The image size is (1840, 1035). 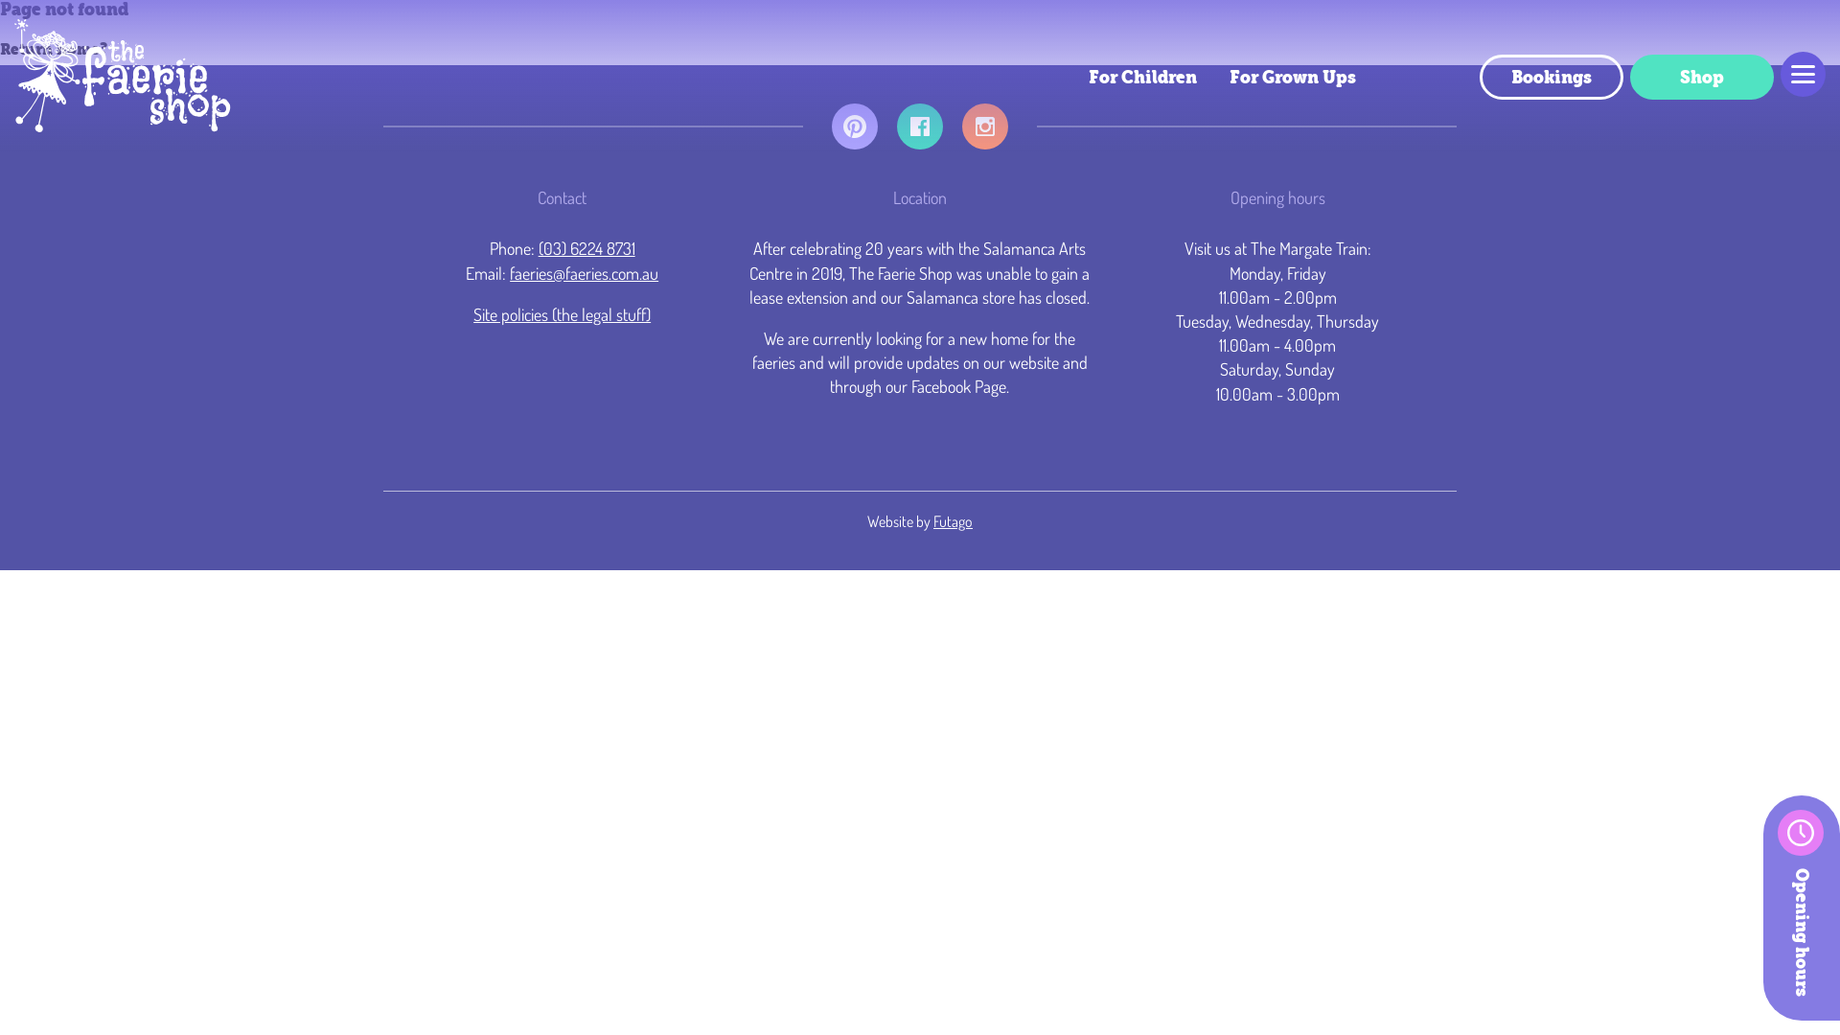 What do you see at coordinates (585, 273) in the screenshot?
I see `faeries@faeries.com.au` at bounding box center [585, 273].